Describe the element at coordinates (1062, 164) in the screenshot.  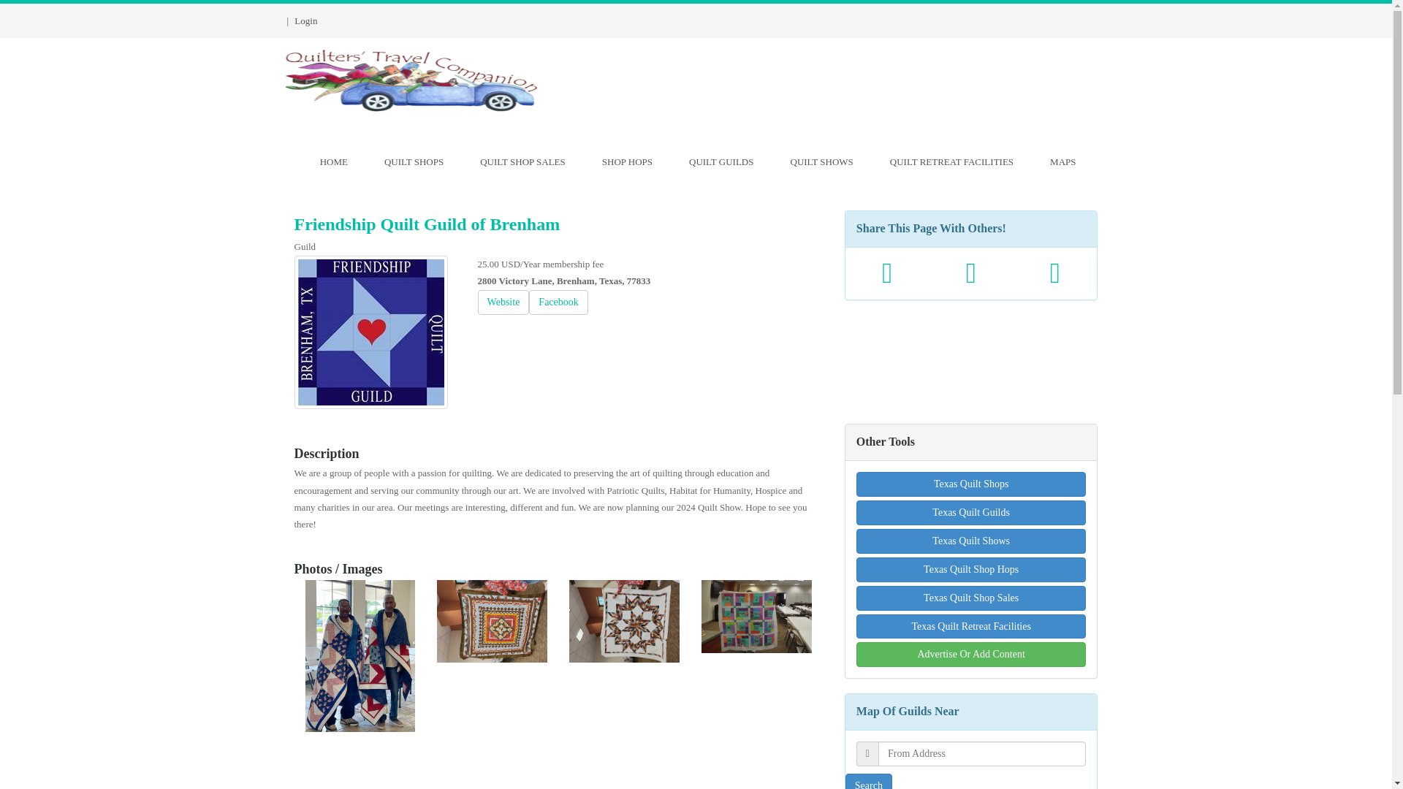
I see `MAPS` at that location.